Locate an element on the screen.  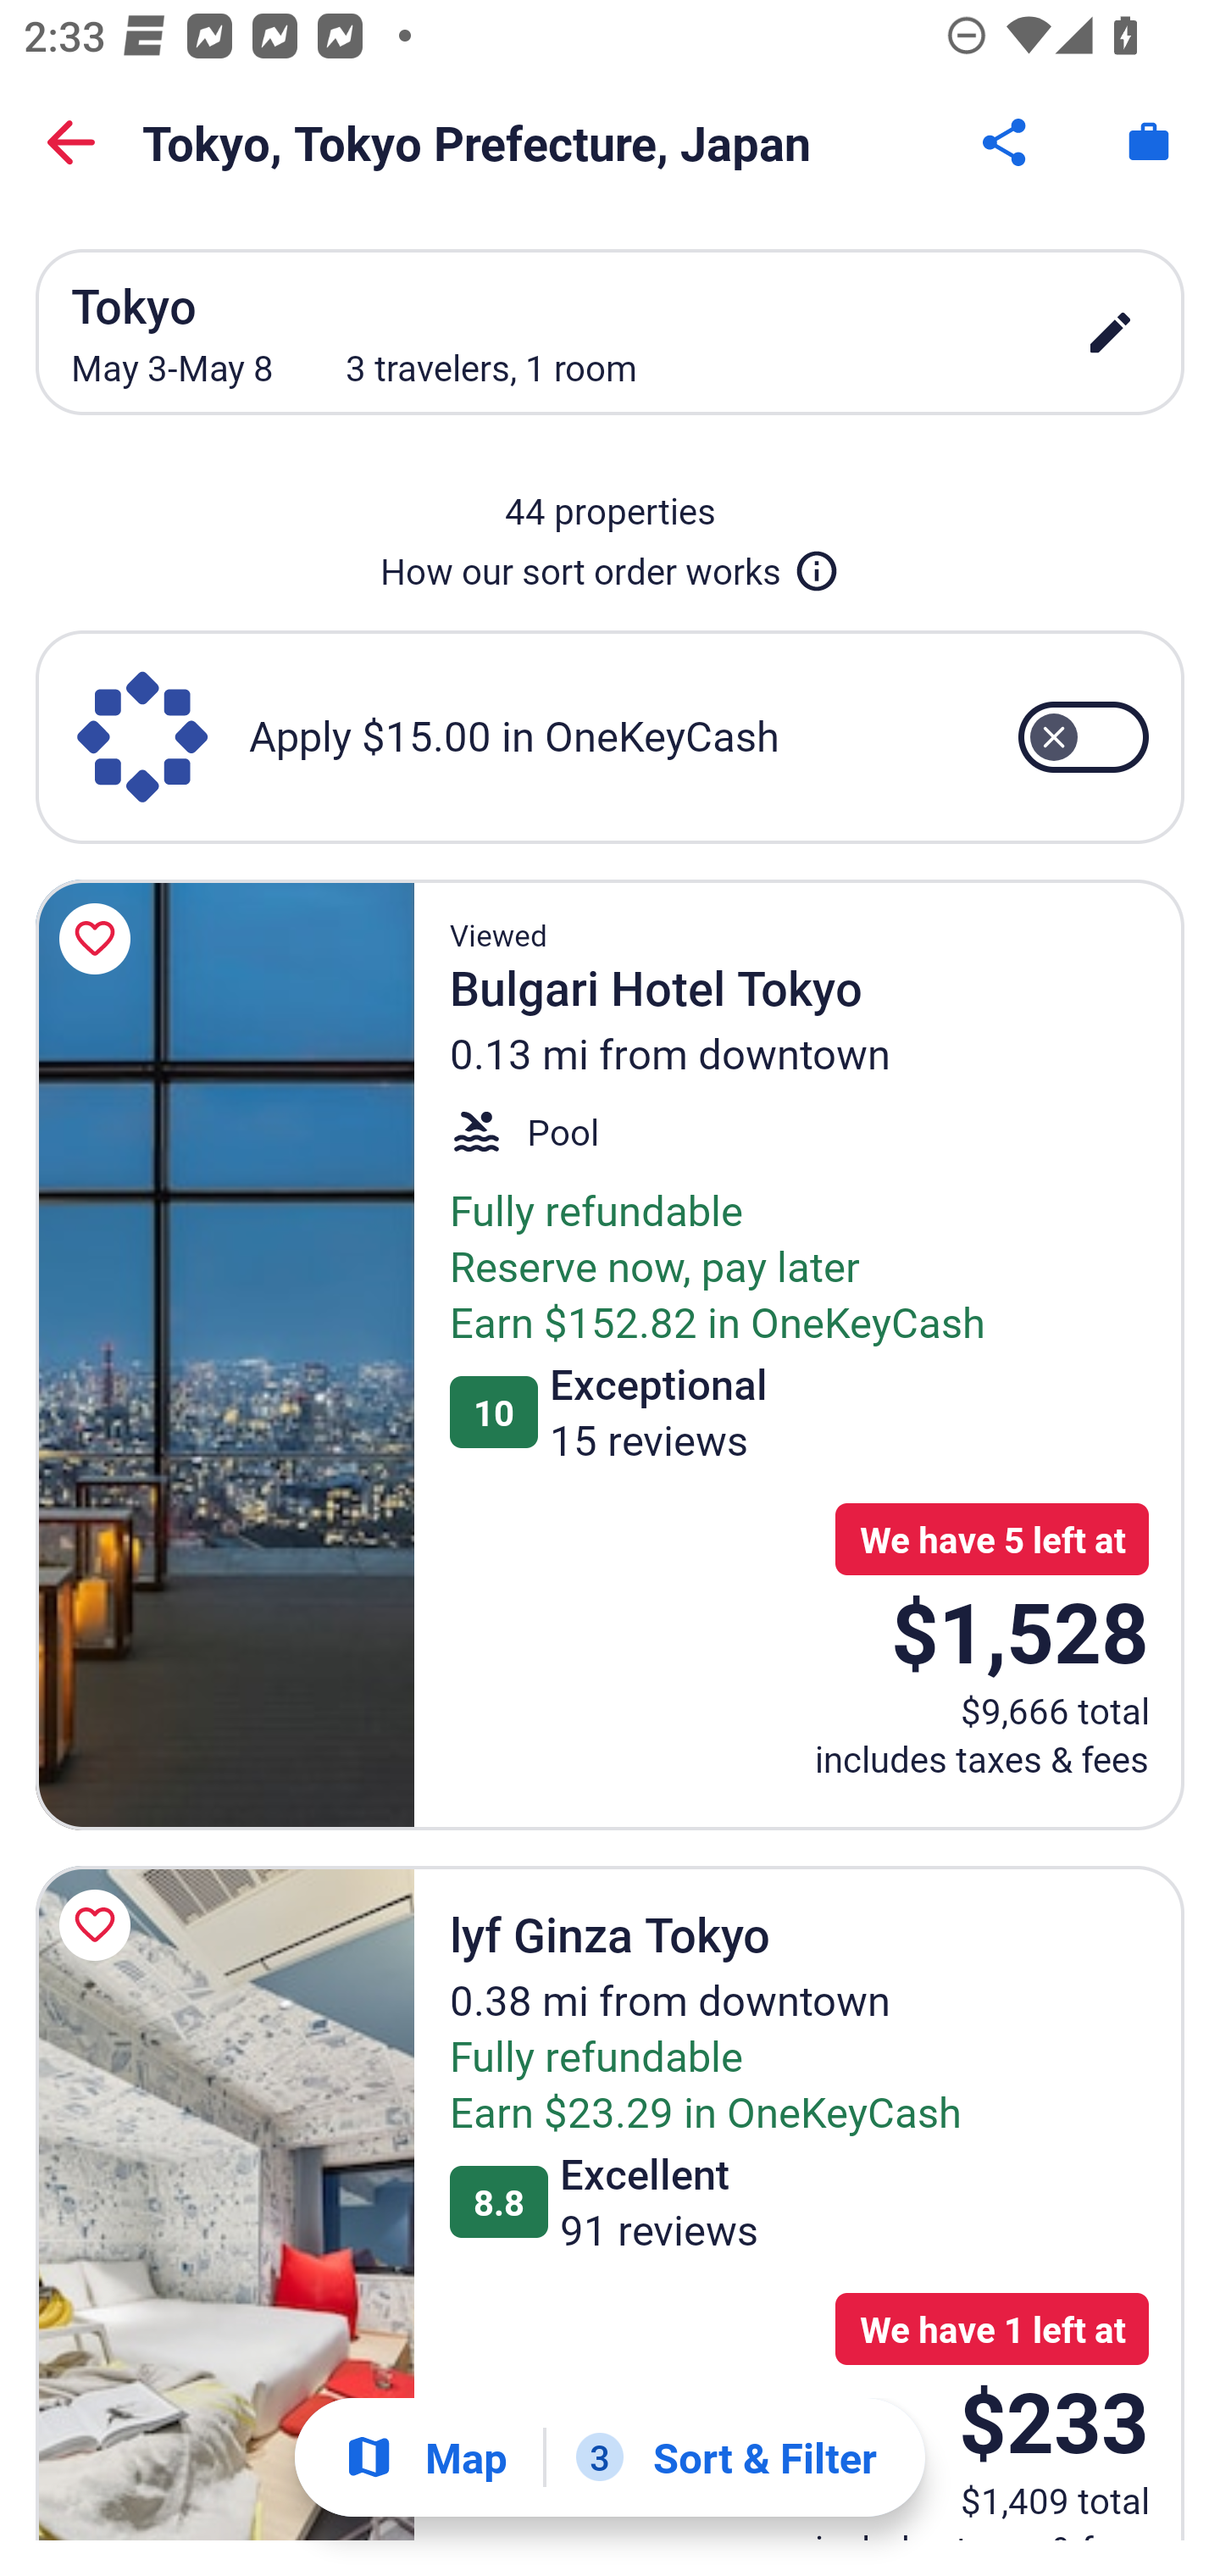
lyf Ginza Tokyo is located at coordinates (225, 2201).